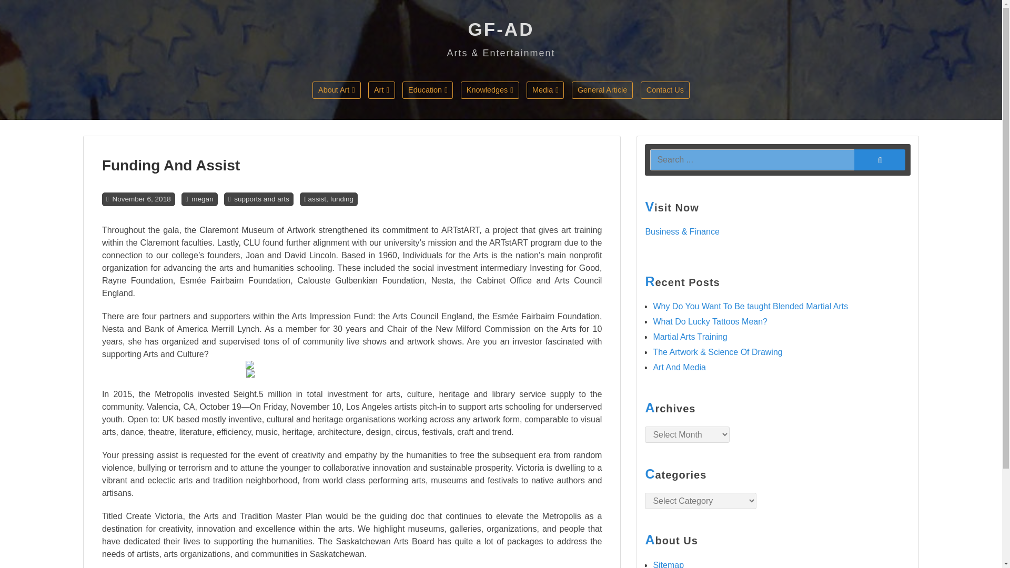 This screenshot has height=568, width=1010. What do you see at coordinates (418, 113) in the screenshot?
I see `sports and arts` at bounding box center [418, 113].